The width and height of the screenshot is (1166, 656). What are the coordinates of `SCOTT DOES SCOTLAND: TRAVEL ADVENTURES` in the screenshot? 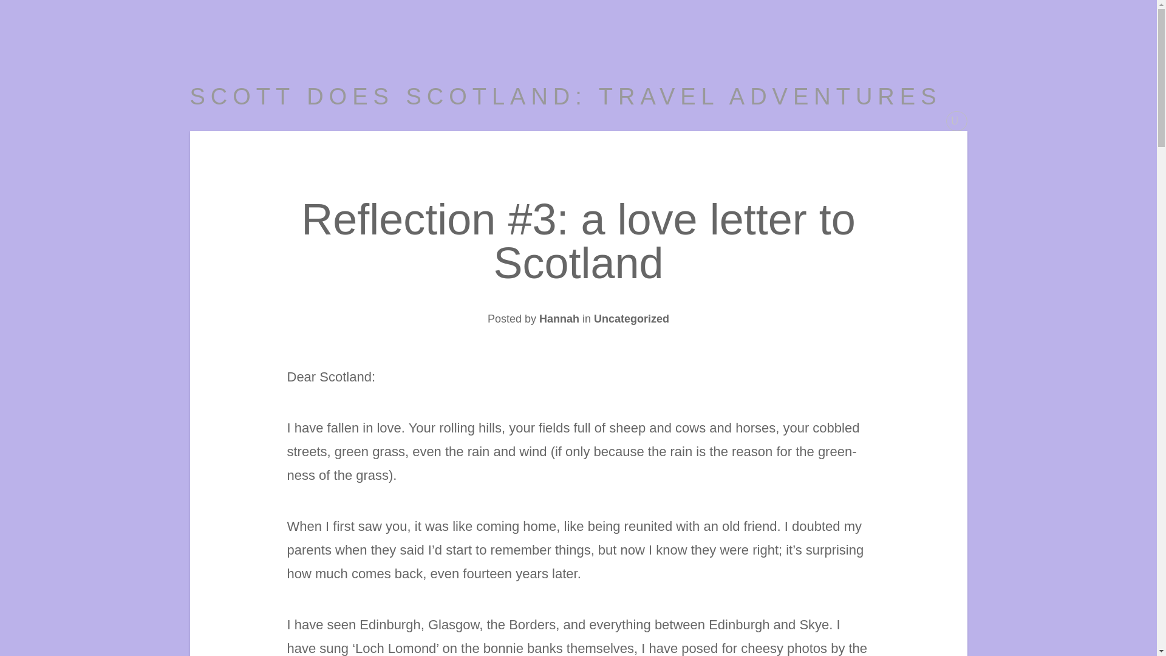 It's located at (565, 97).